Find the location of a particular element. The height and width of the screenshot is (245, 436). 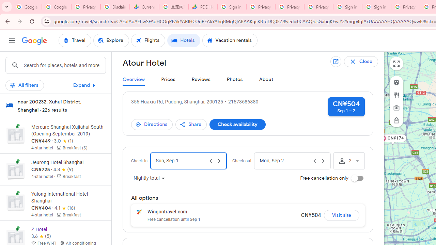

Hotels is located at coordinates (184, 40).